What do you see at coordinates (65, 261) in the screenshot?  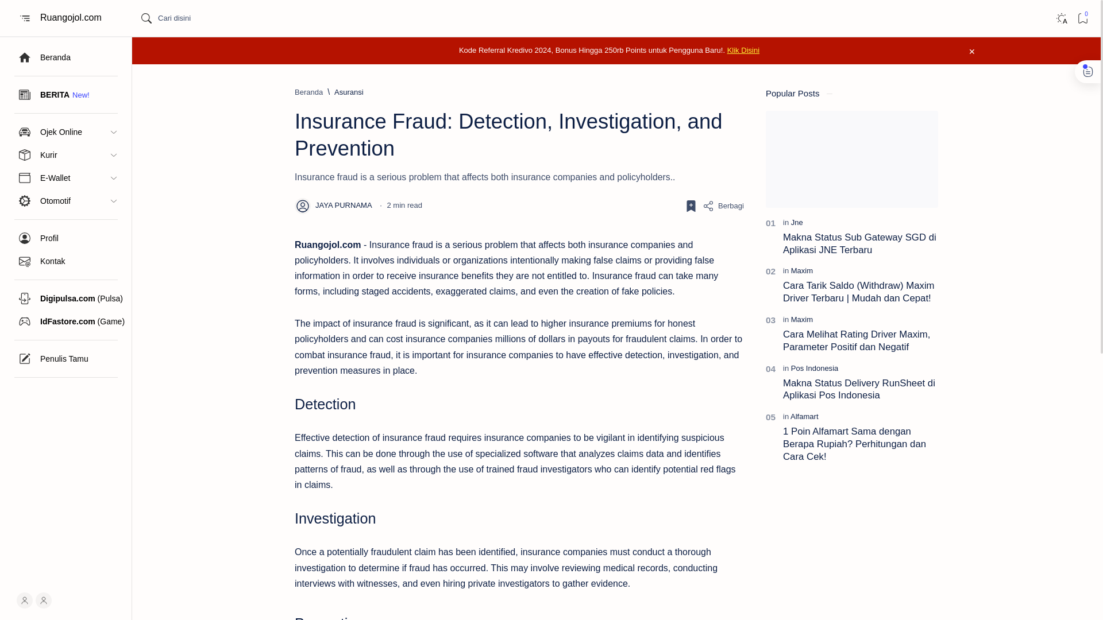 I see `Kontak` at bounding box center [65, 261].